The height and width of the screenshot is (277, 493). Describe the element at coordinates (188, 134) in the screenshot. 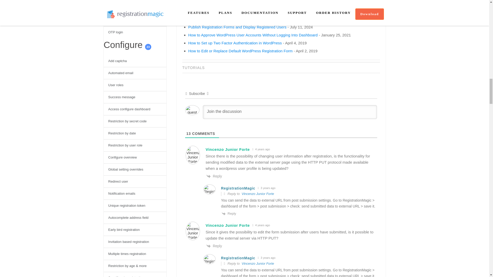

I see `13` at that location.